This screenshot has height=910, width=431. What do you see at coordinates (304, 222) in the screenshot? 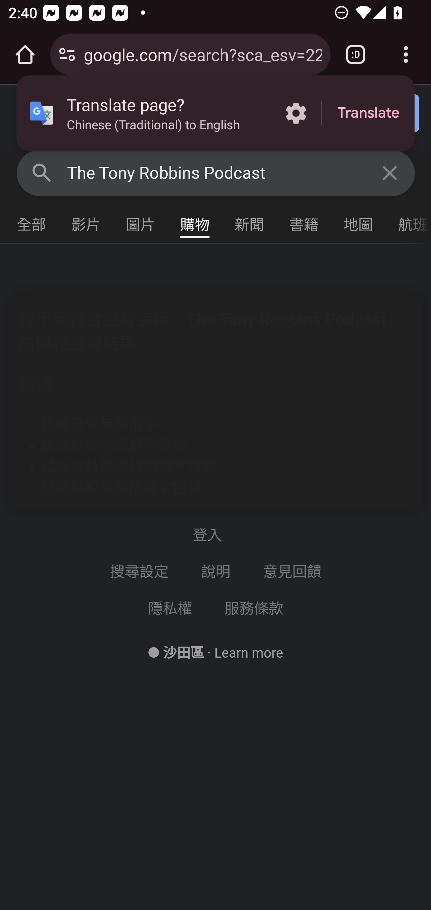
I see `書籍` at bounding box center [304, 222].